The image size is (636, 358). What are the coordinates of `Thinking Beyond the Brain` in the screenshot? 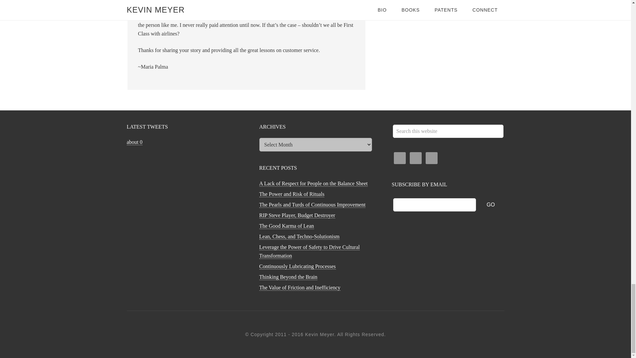 It's located at (288, 277).